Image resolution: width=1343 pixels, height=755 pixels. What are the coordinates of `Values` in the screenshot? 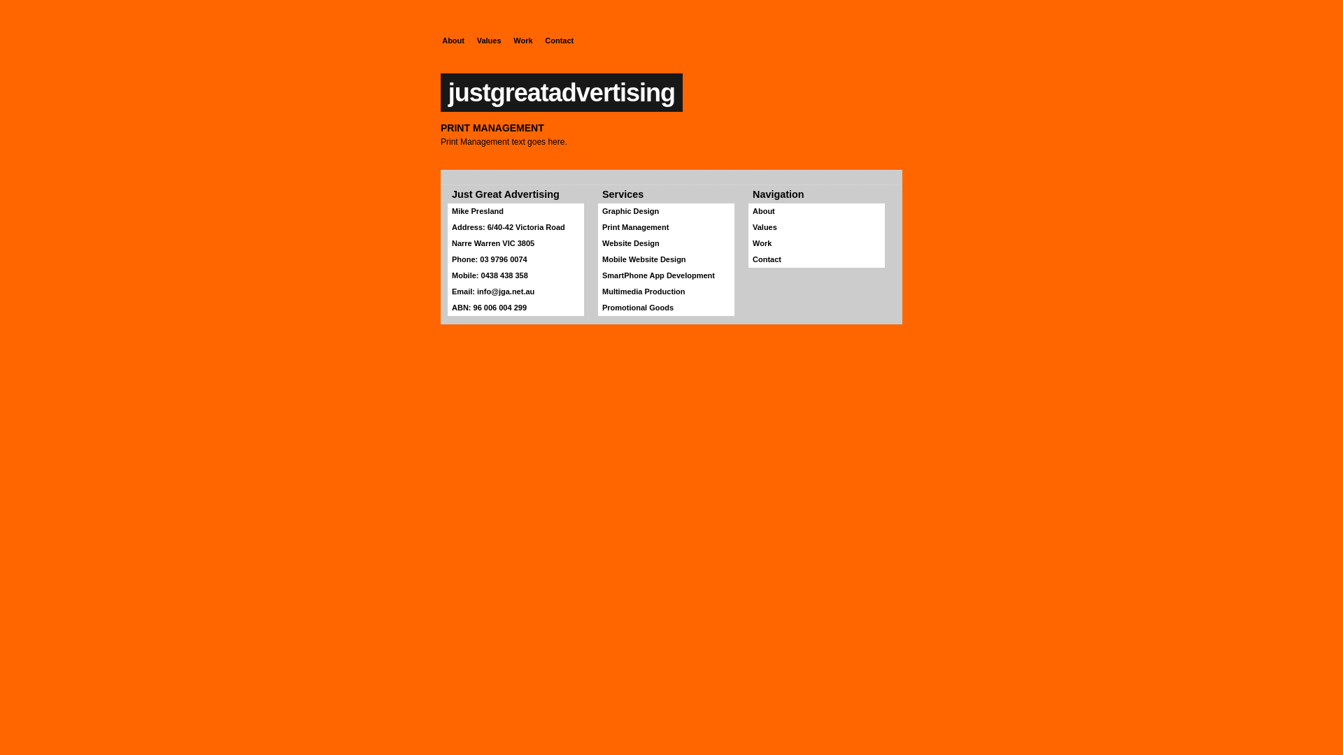 It's located at (817, 228).